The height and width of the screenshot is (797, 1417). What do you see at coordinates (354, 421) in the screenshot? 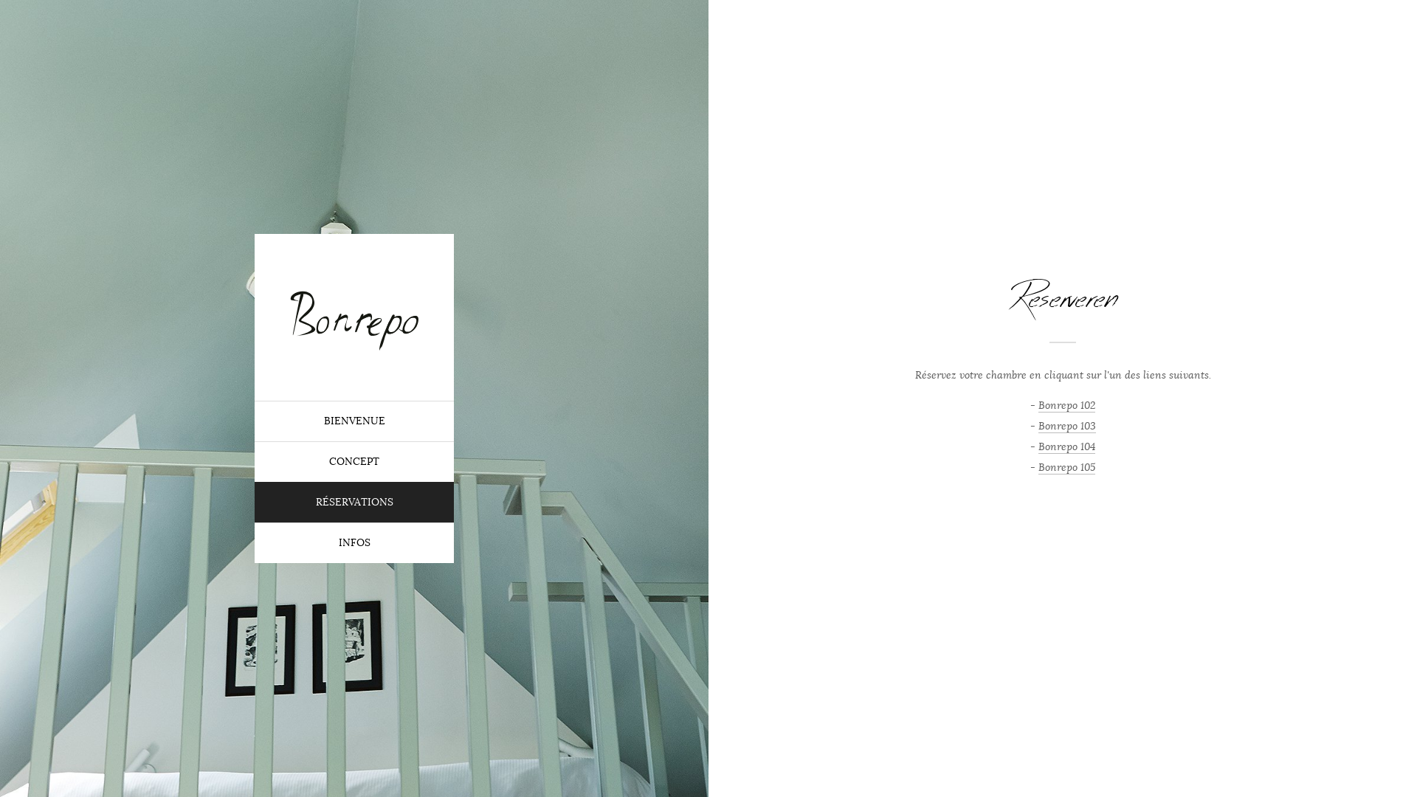
I see `BIENVENUE` at bounding box center [354, 421].